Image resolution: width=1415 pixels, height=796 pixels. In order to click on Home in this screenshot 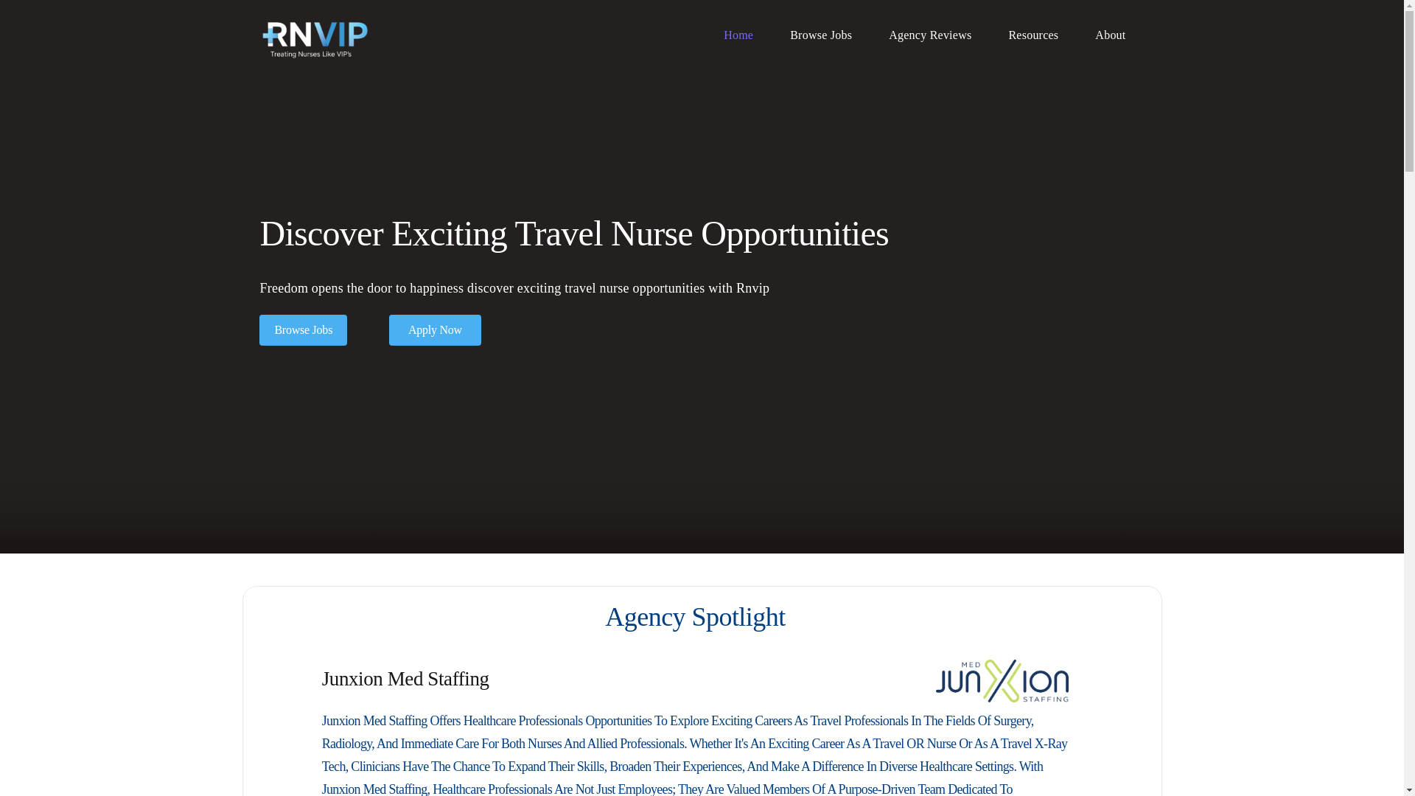, I will do `click(738, 34)`.